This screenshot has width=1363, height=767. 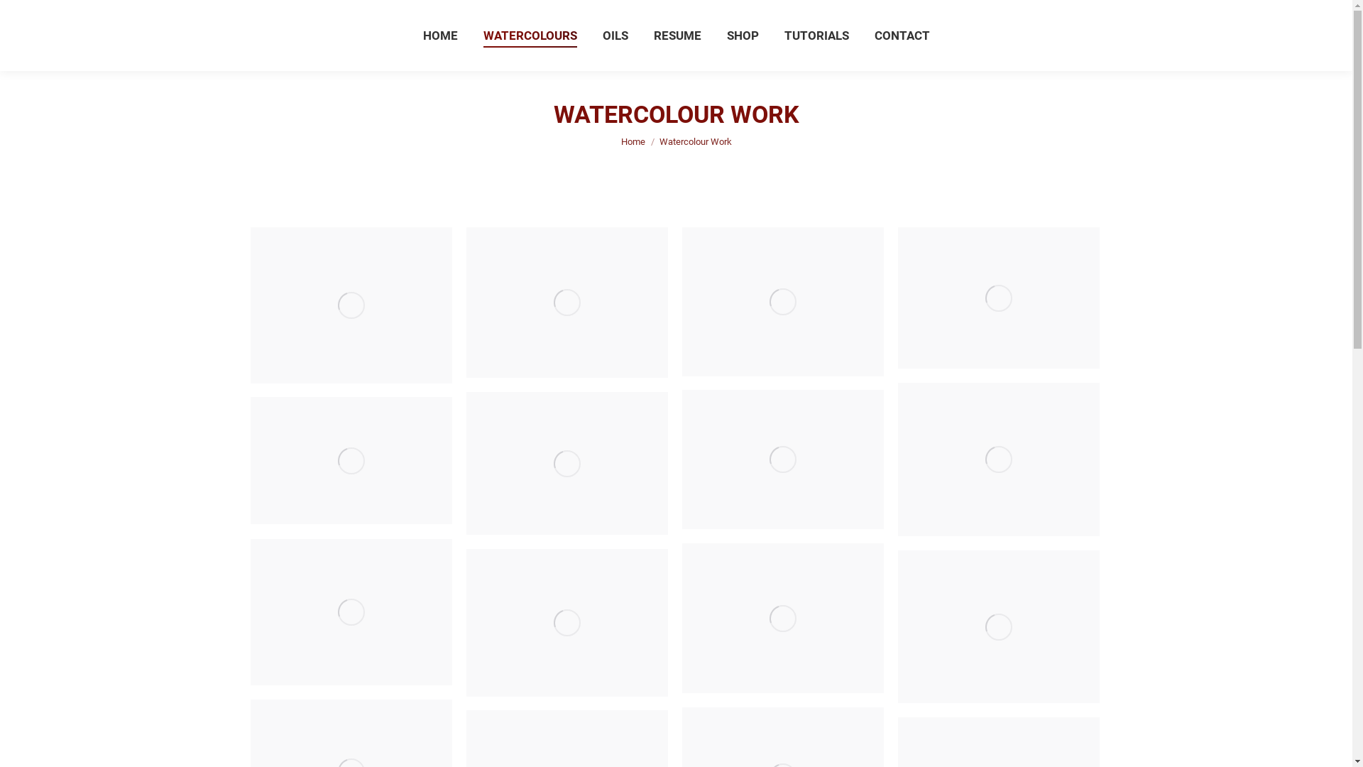 What do you see at coordinates (816, 36) in the screenshot?
I see `TUTORIALS` at bounding box center [816, 36].